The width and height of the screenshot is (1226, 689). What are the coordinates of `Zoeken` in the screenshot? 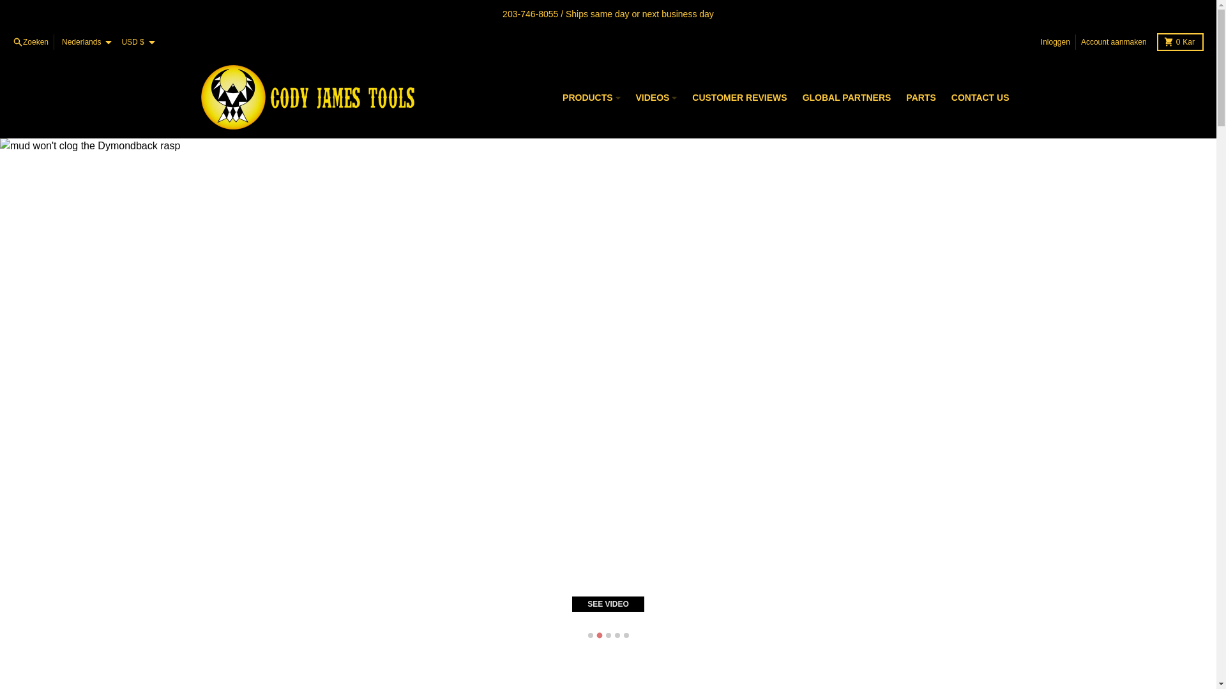 It's located at (31, 42).